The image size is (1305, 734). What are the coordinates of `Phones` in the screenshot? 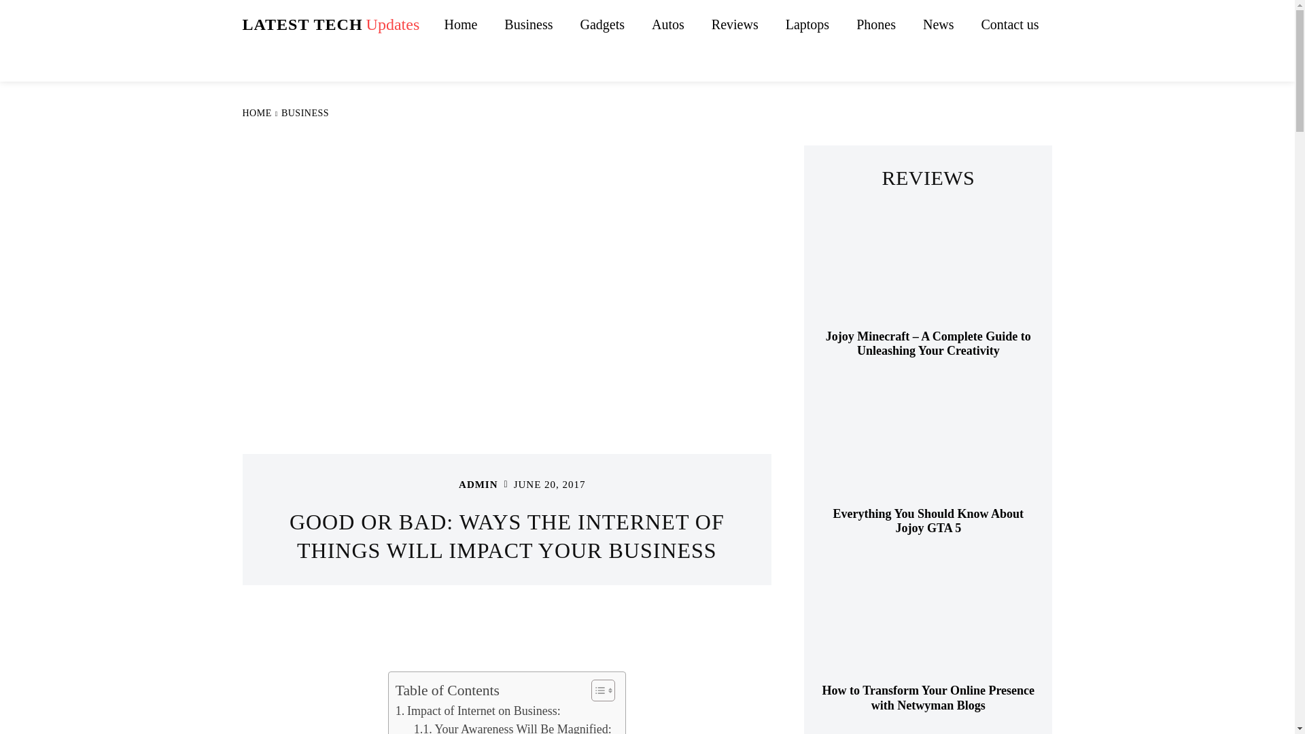 It's located at (478, 711).